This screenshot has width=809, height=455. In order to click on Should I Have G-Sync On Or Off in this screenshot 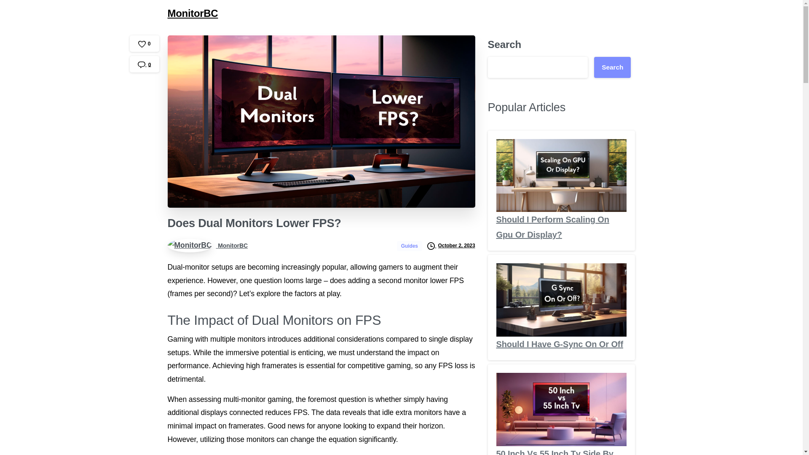, I will do `click(560, 344)`.